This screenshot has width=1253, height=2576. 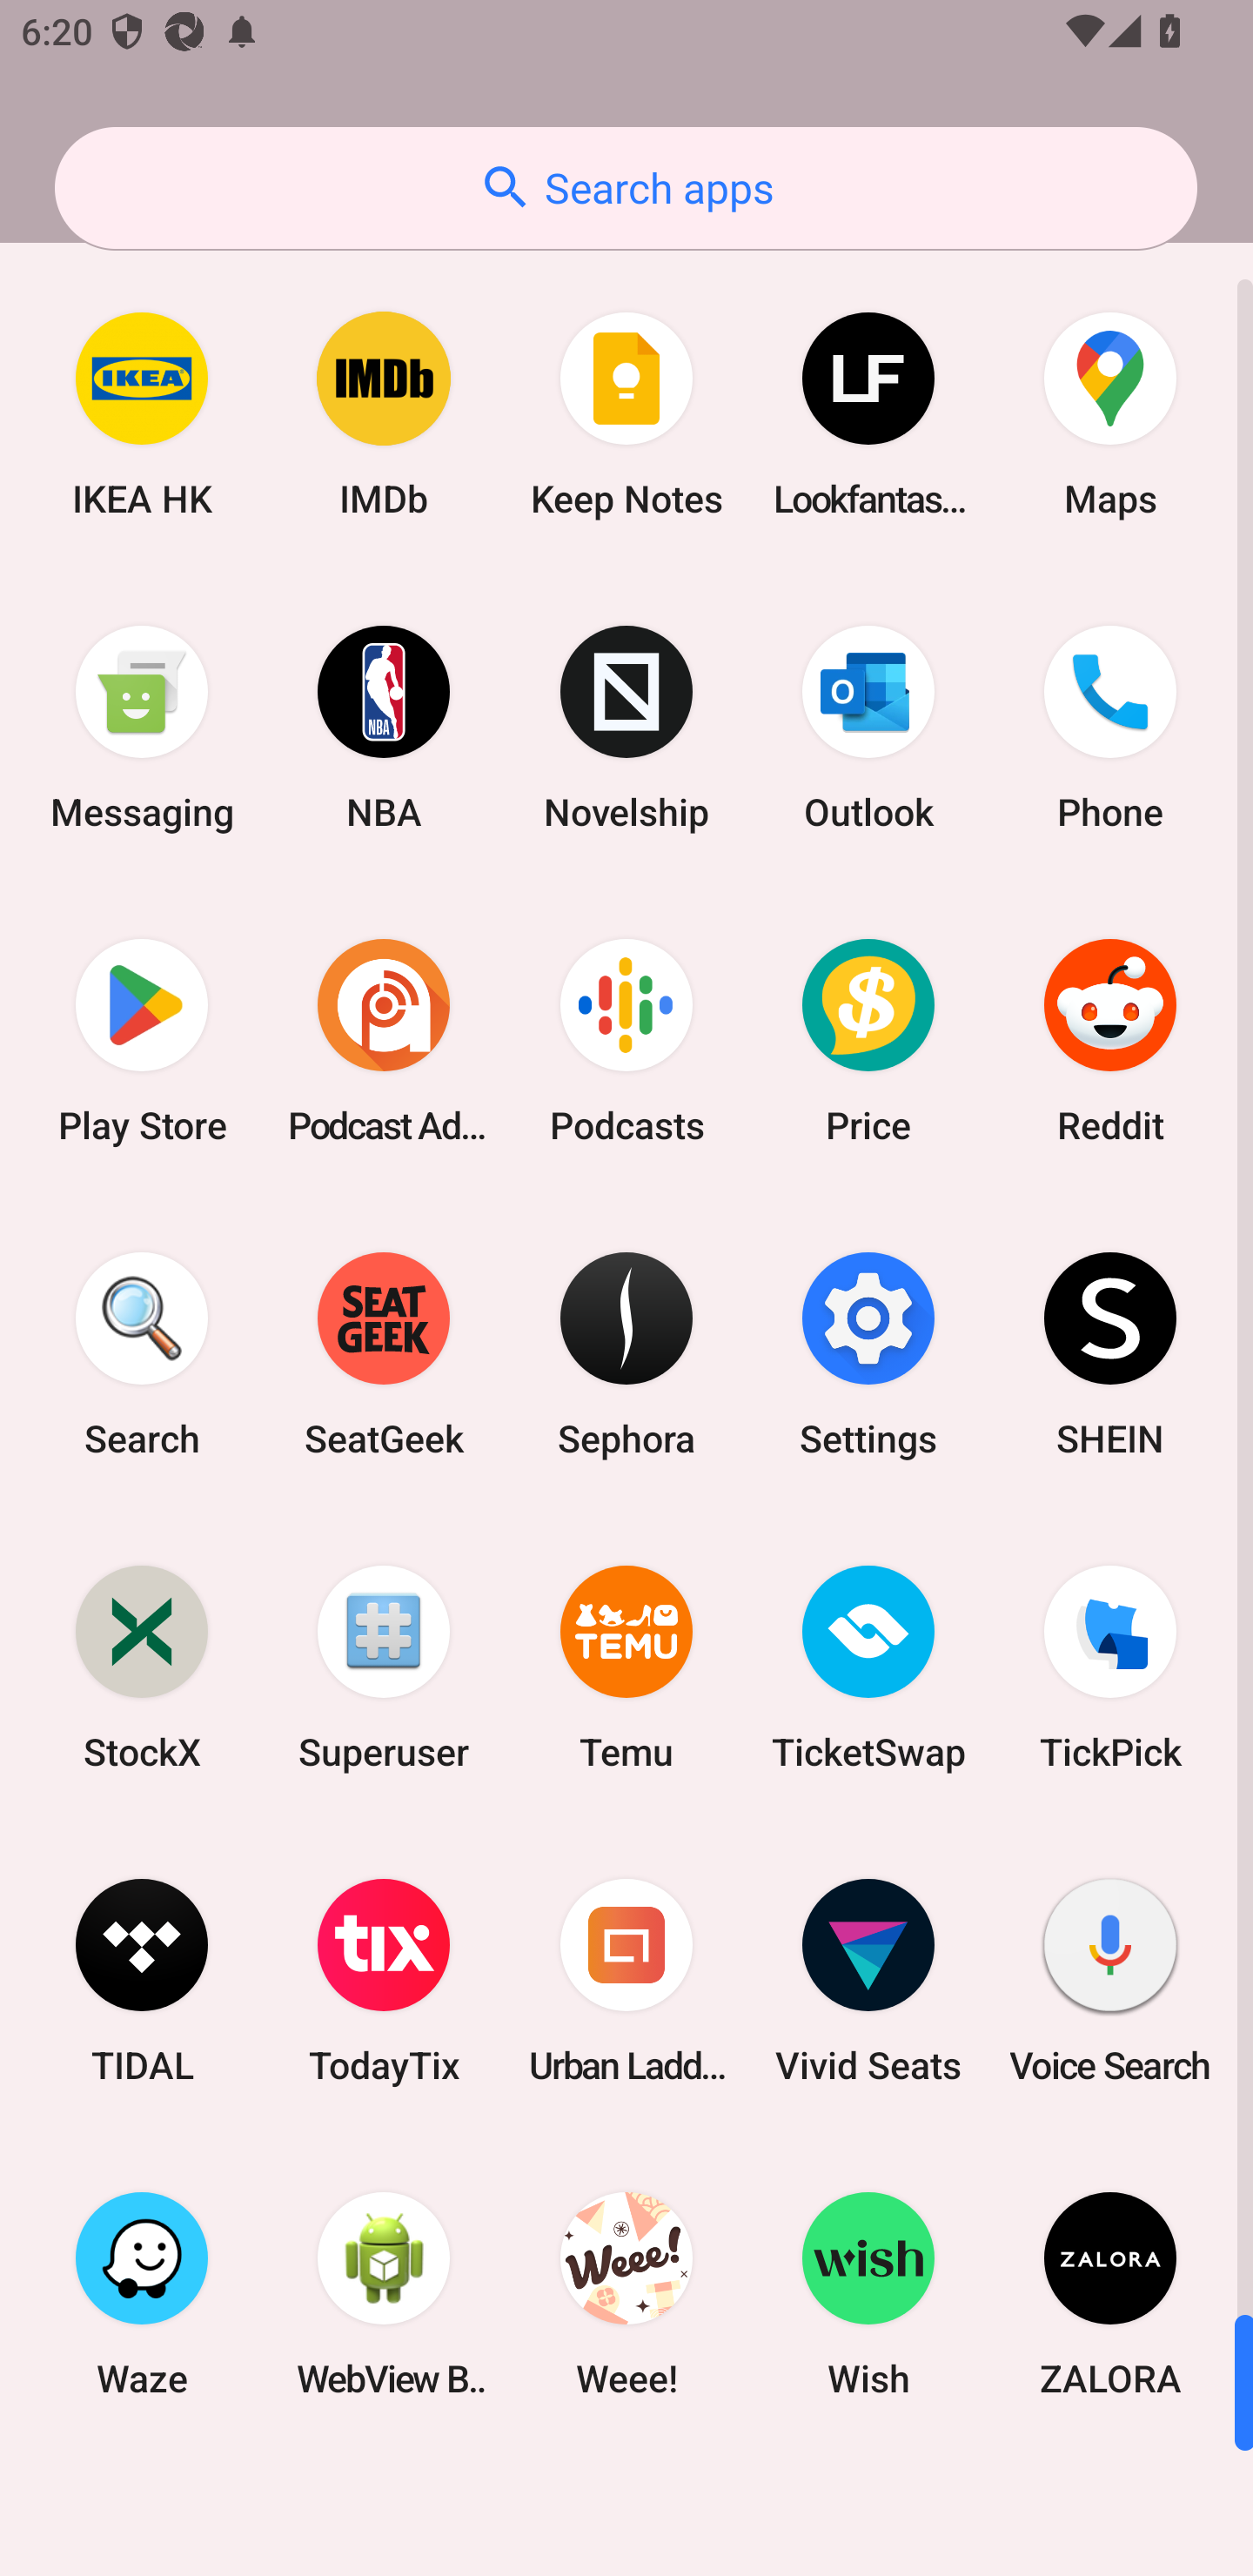 What do you see at coordinates (868, 414) in the screenshot?
I see `Lookfantastic` at bounding box center [868, 414].